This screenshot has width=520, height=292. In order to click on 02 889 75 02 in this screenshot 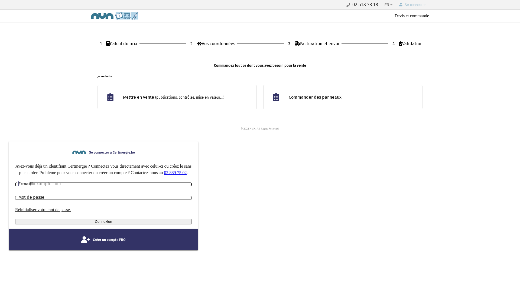, I will do `click(175, 172)`.